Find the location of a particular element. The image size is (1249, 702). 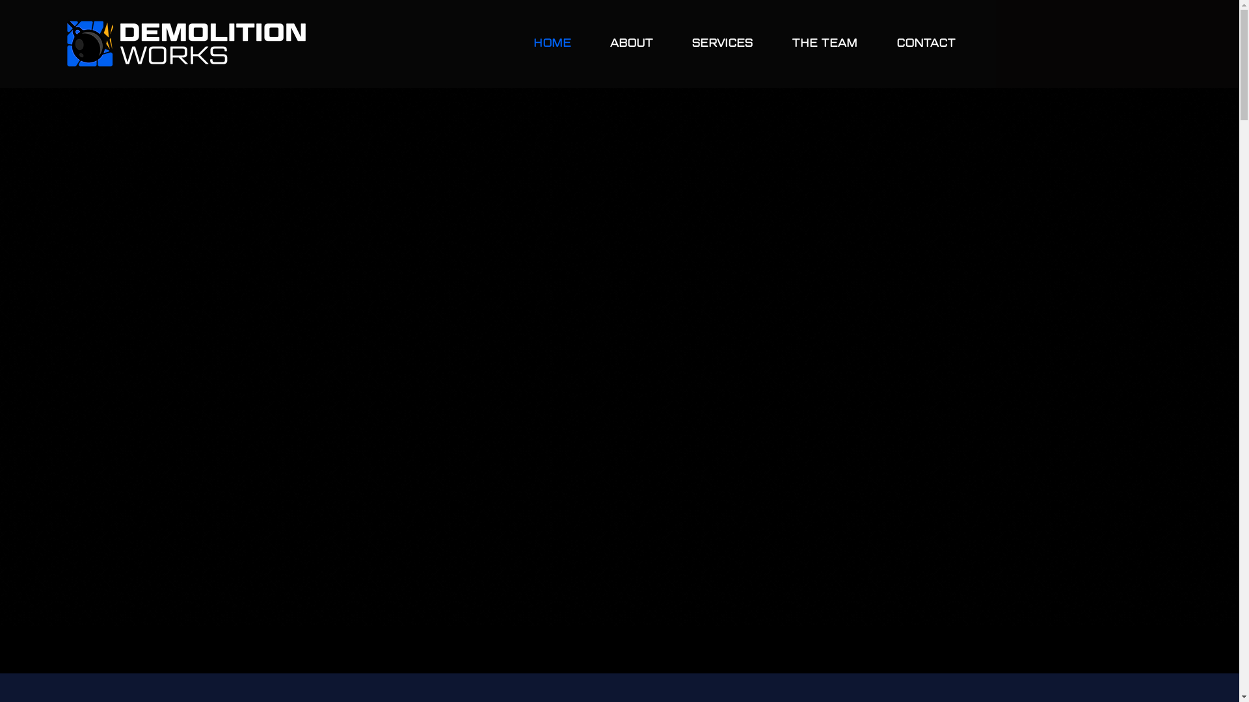

SERVICES is located at coordinates (722, 44).